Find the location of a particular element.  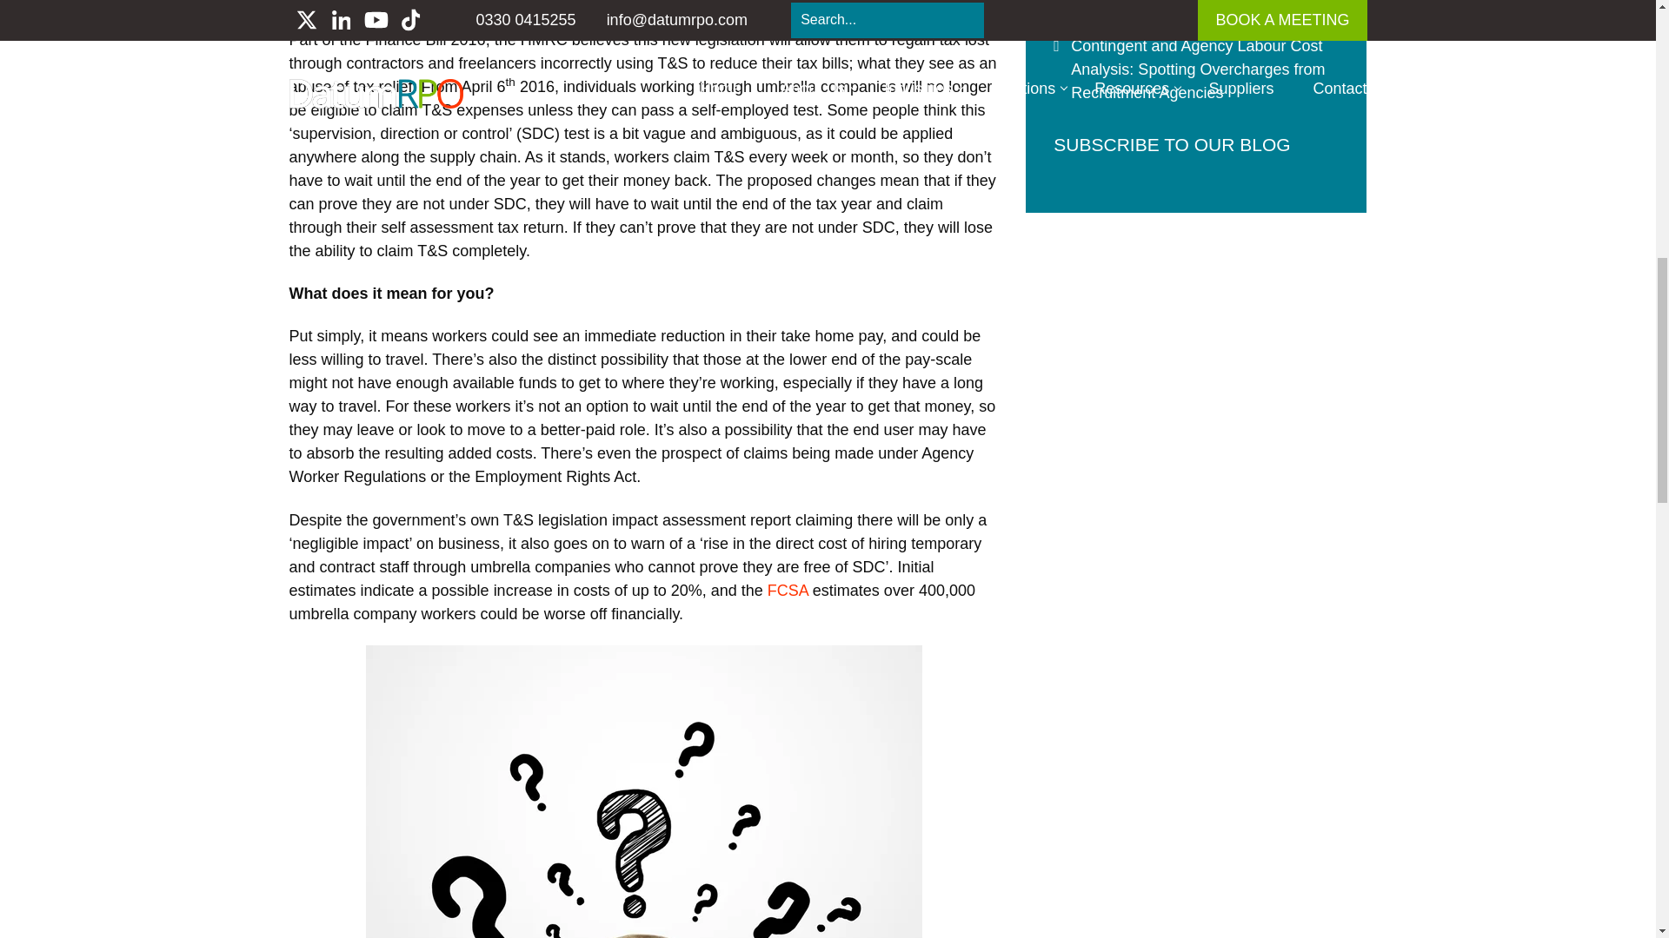

Umbrella Legislation - what does it mean? is located at coordinates (643, 792).